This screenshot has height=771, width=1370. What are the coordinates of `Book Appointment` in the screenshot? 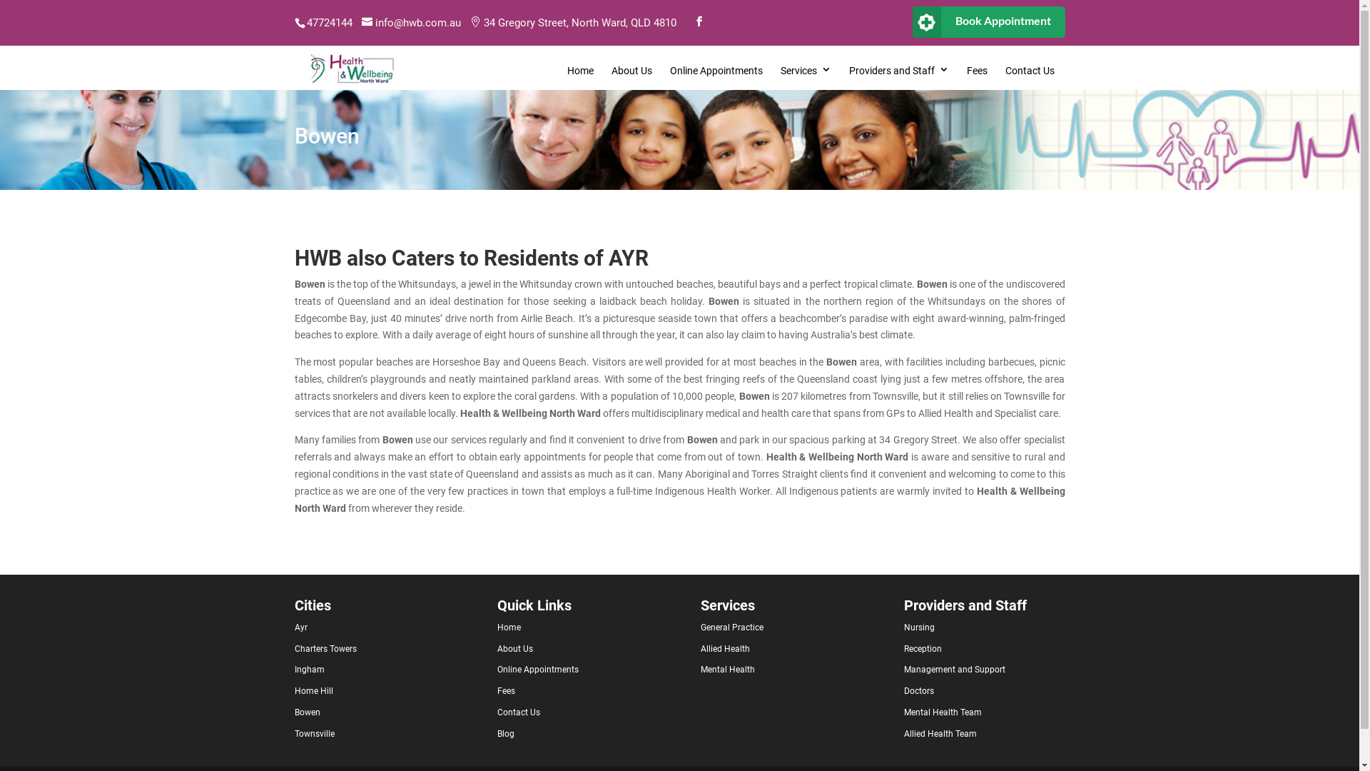 It's located at (988, 22).